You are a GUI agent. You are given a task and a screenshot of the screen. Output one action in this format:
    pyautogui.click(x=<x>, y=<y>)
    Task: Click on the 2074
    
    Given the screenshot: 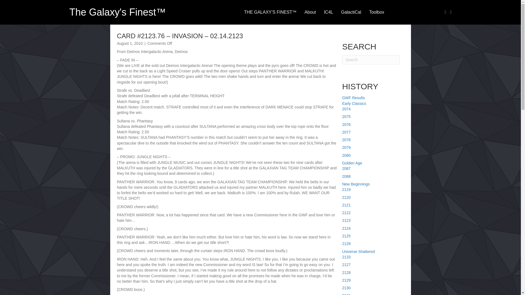 What is the action you would take?
    pyautogui.click(x=346, y=109)
    